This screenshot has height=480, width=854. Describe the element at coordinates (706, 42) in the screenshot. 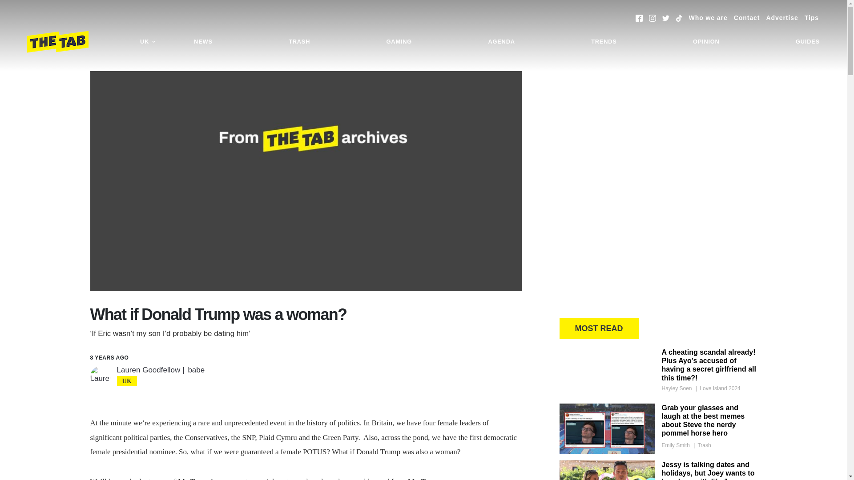

I see `OPINION` at that location.